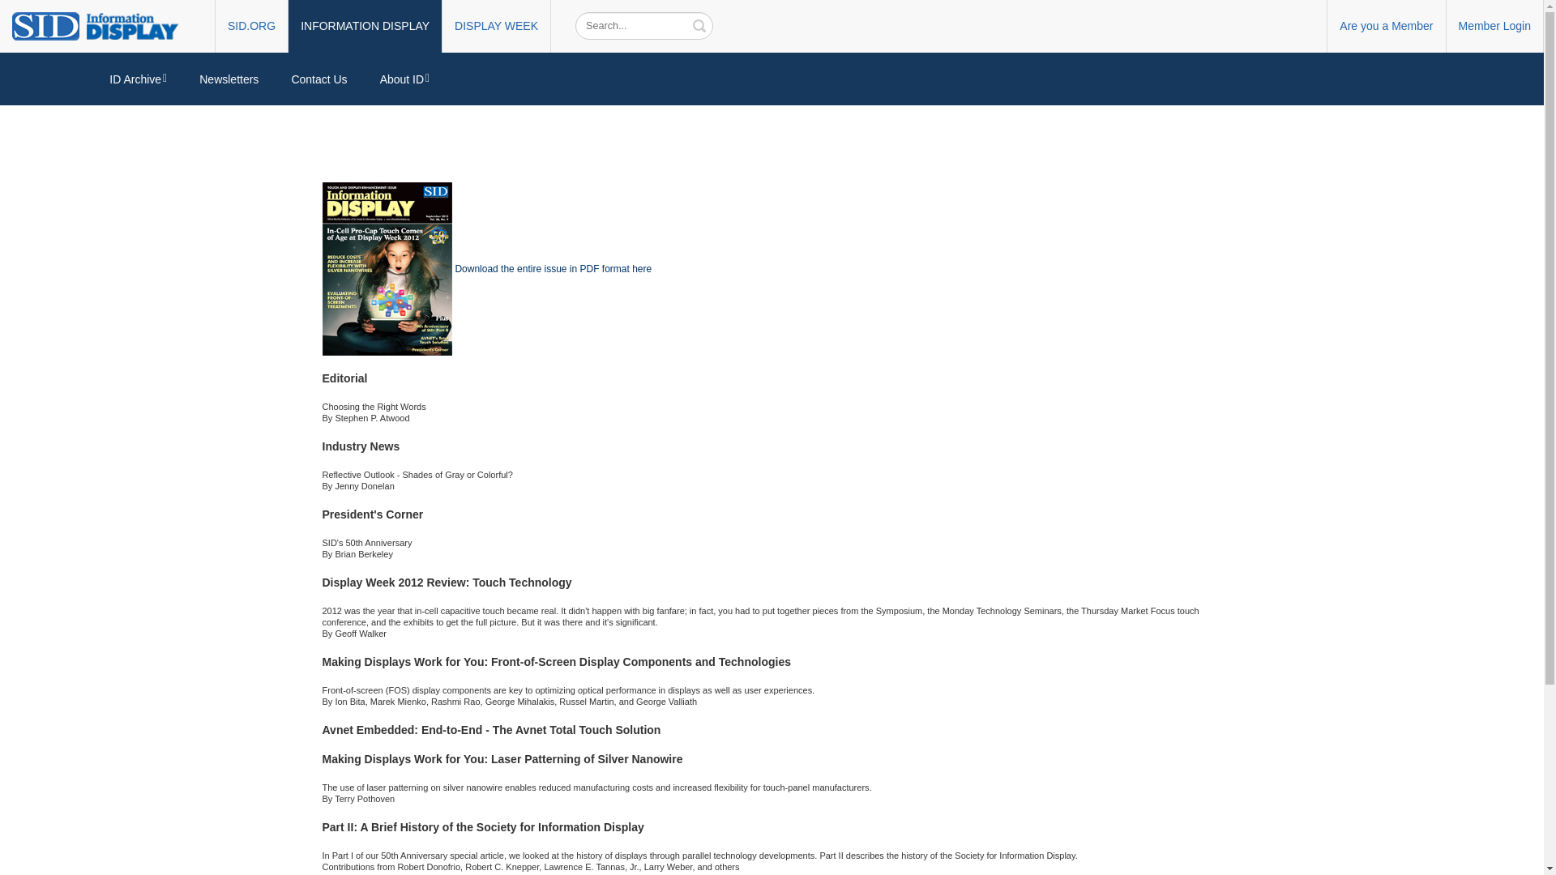 The image size is (1556, 875). What do you see at coordinates (1386, 26) in the screenshot?
I see `Are you a Member` at bounding box center [1386, 26].